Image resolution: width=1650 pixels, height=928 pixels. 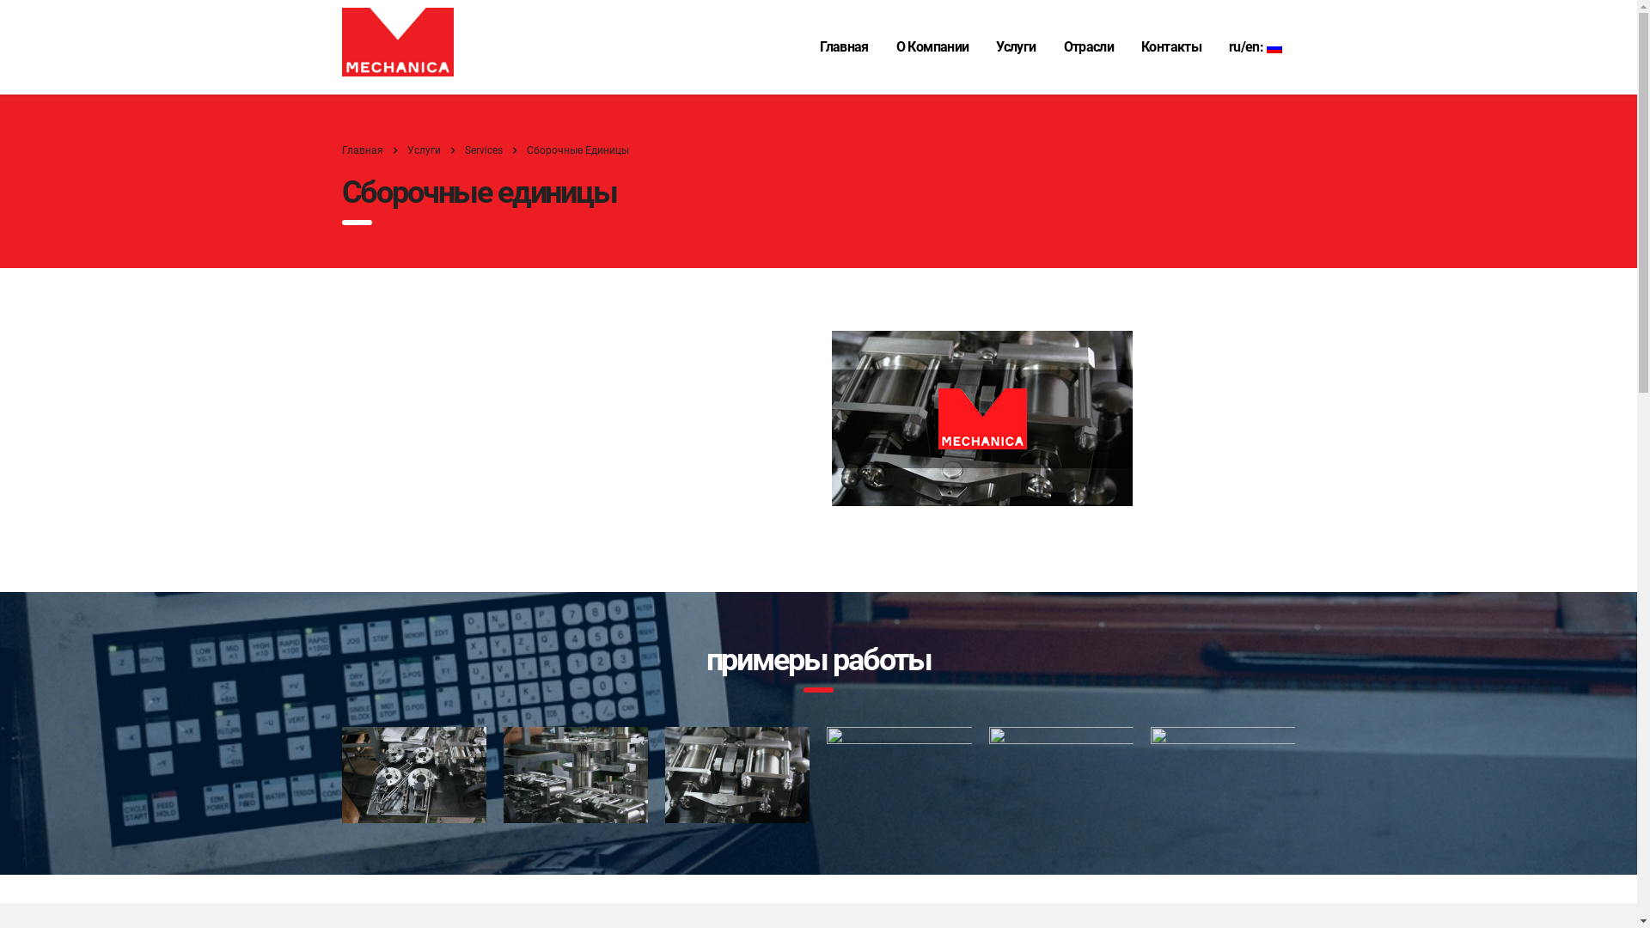 What do you see at coordinates (1256, 47) in the screenshot?
I see `ru/en: ` at bounding box center [1256, 47].